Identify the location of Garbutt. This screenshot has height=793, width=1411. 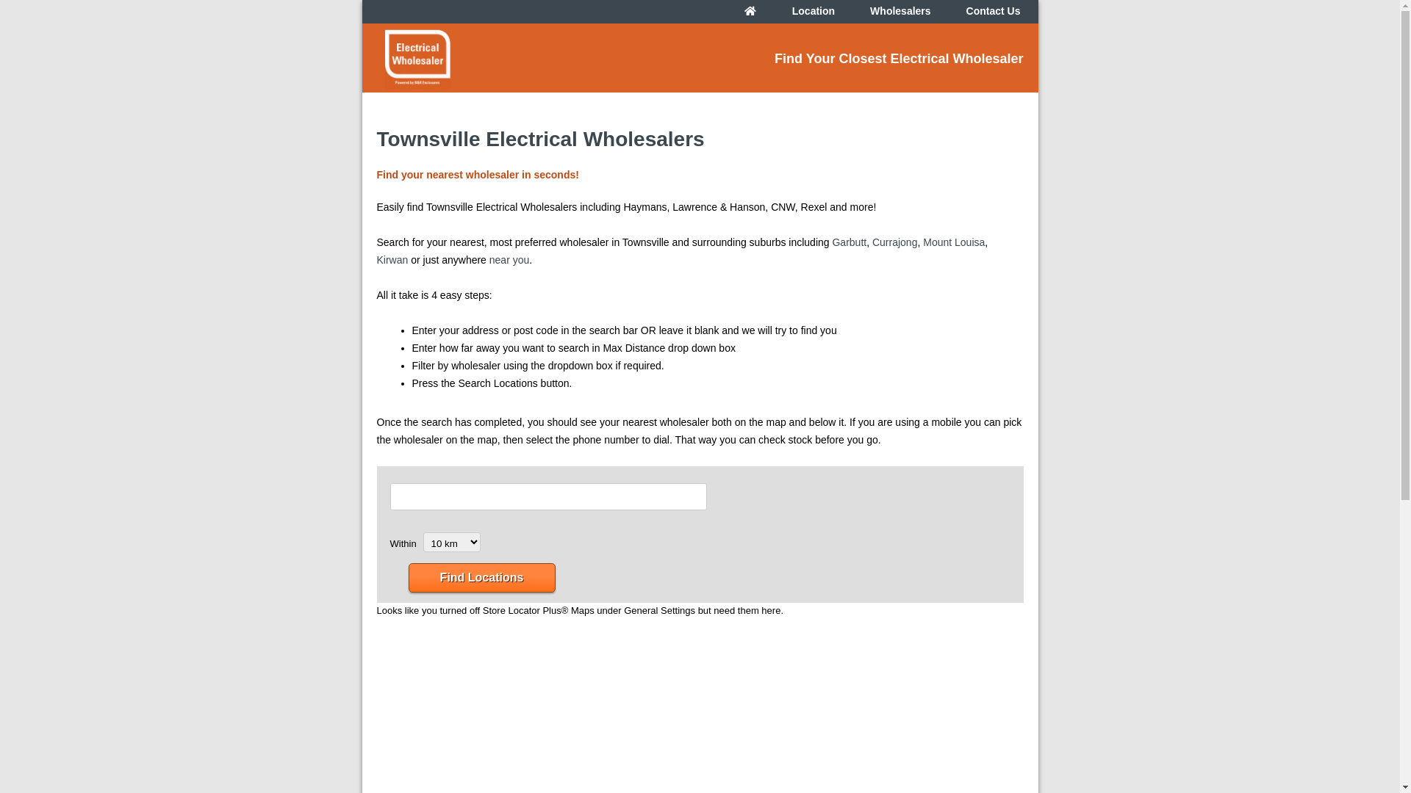
(850, 242).